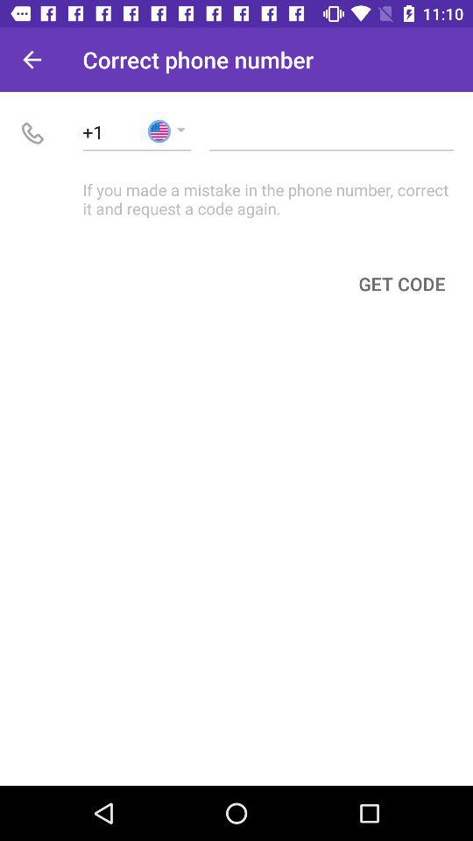  What do you see at coordinates (32, 60) in the screenshot?
I see `go back` at bounding box center [32, 60].